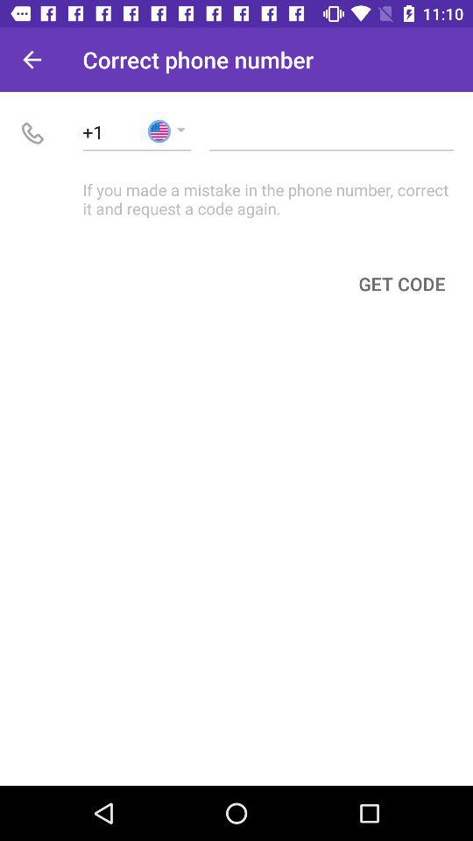  What do you see at coordinates (32, 60) in the screenshot?
I see `go back` at bounding box center [32, 60].